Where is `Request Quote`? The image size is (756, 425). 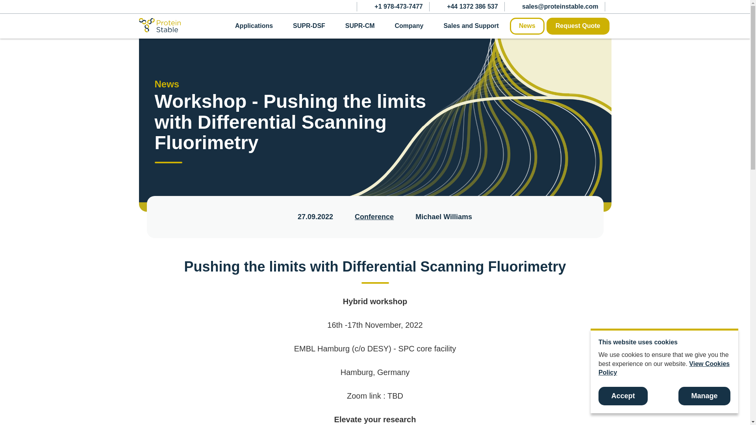 Request Quote is located at coordinates (578, 26).